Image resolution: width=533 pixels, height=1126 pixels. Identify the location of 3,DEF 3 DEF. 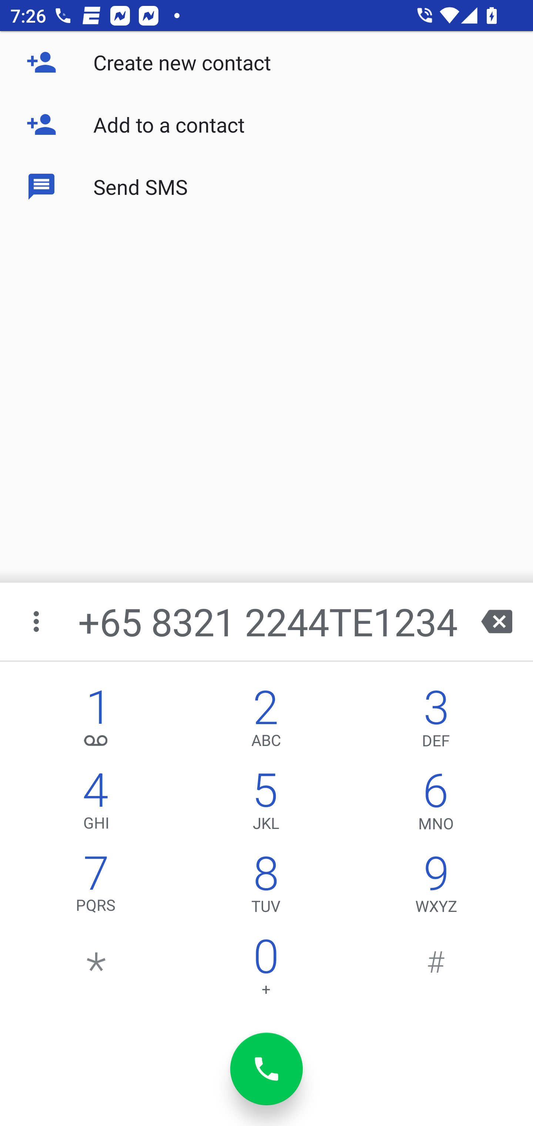
(436, 722).